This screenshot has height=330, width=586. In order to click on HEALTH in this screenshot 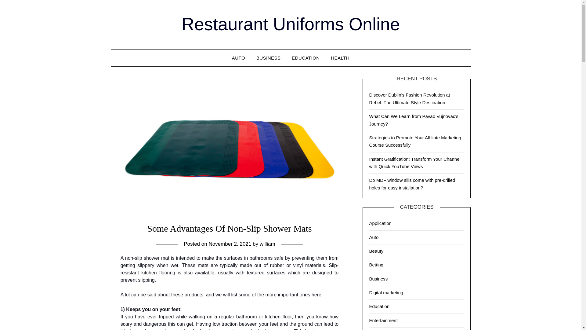, I will do `click(340, 58)`.